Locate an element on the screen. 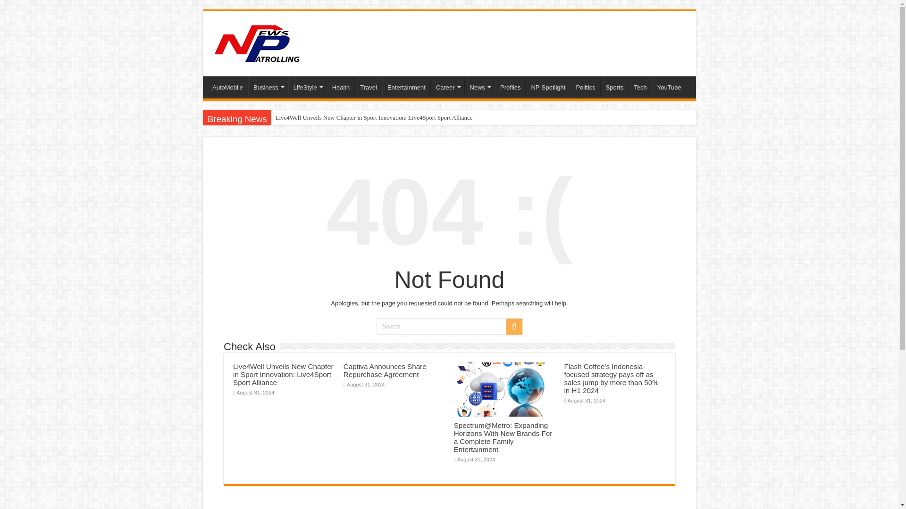 Image resolution: width=906 pixels, height=509 pixels. AutoMobile is located at coordinates (227, 86).